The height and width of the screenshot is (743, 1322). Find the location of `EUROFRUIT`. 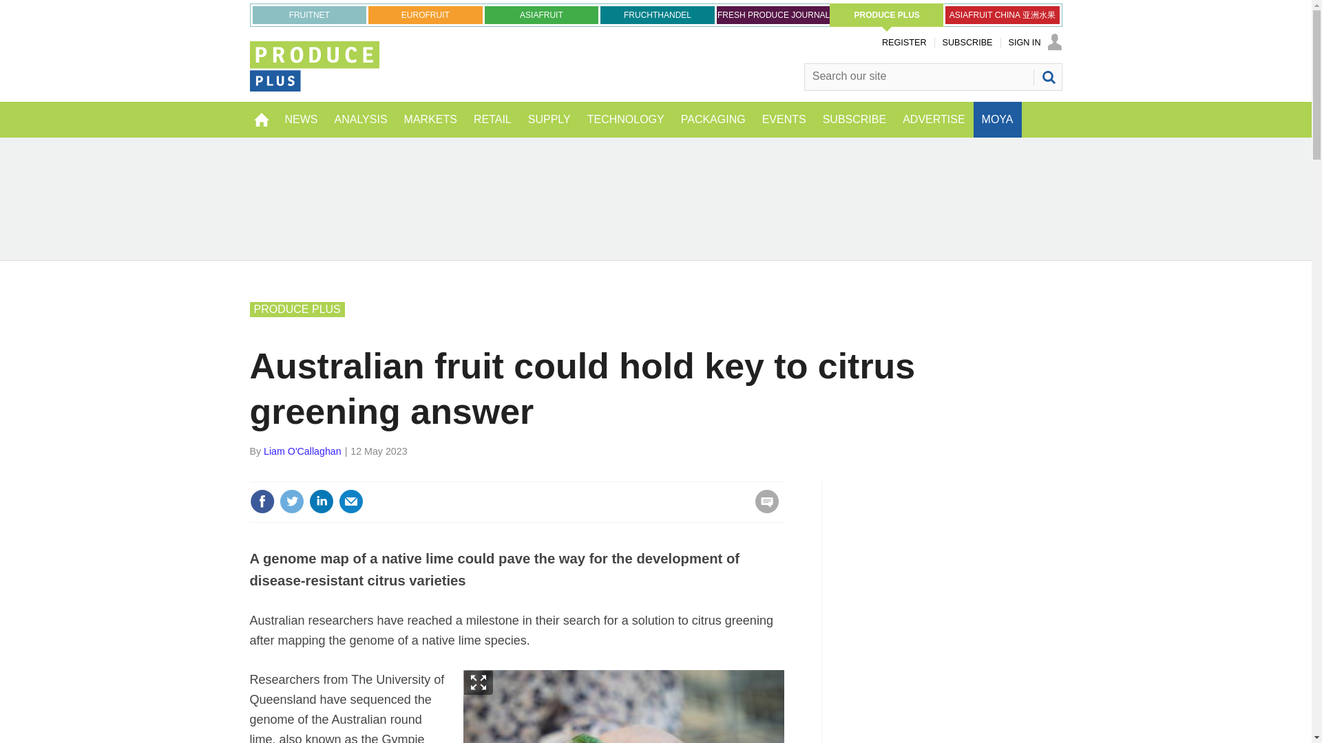

EUROFRUIT is located at coordinates (426, 14).